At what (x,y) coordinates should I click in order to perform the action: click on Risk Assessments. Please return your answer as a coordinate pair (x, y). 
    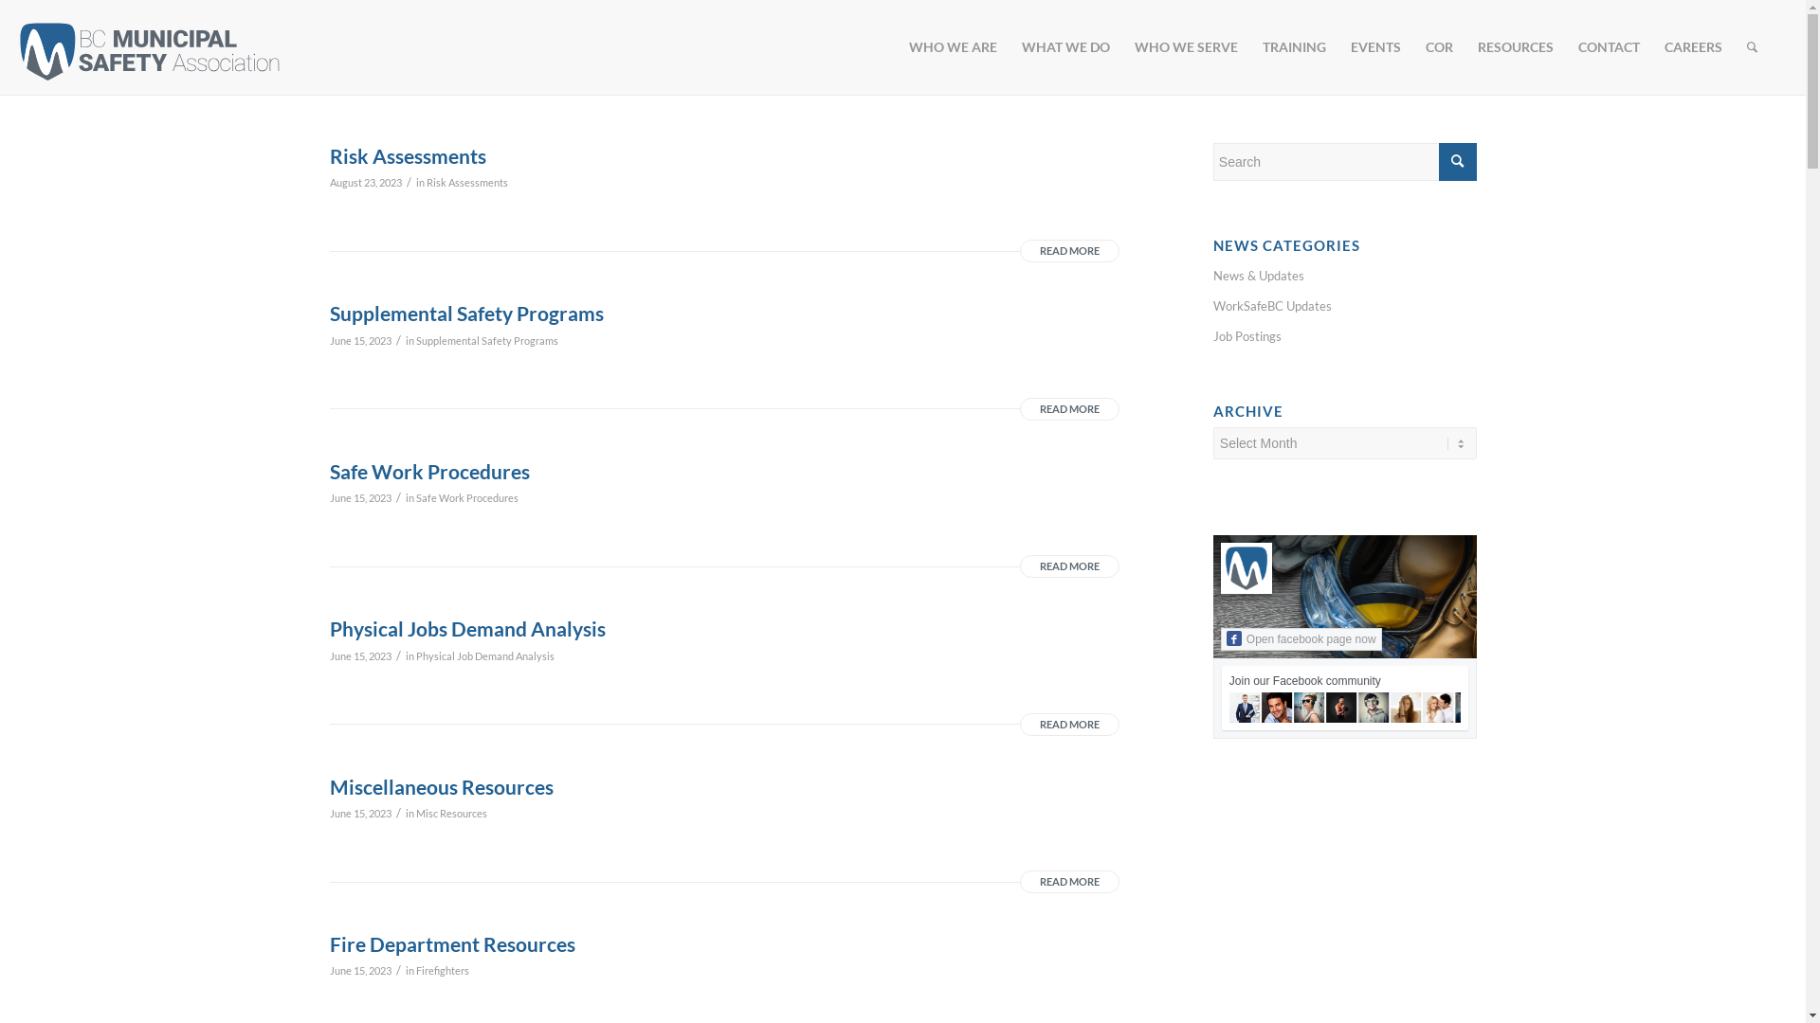
    Looking at the image, I should click on (467, 182).